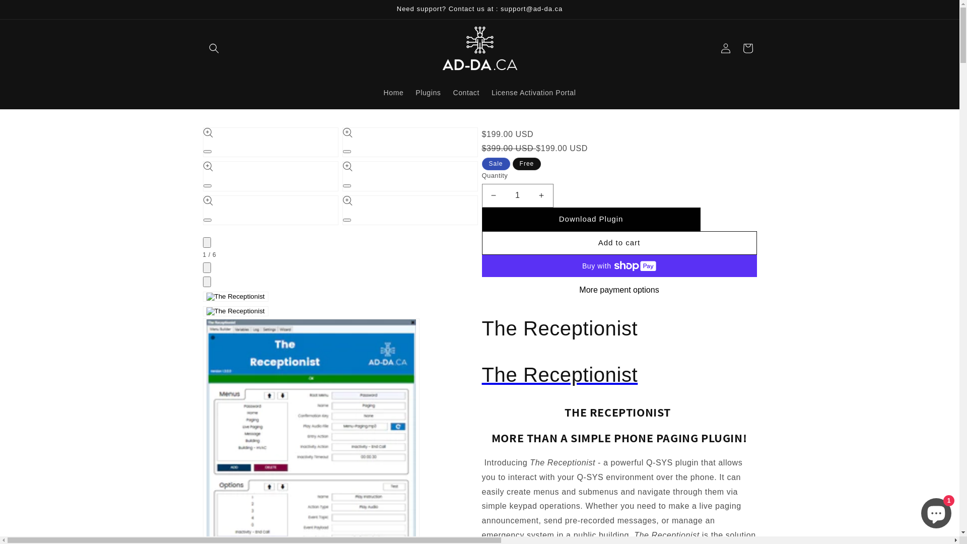  What do you see at coordinates (619, 290) in the screenshot?
I see `More payment options` at bounding box center [619, 290].